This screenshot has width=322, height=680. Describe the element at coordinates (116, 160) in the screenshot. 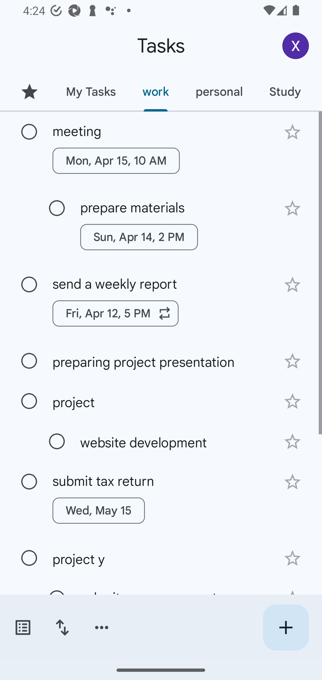

I see `Mon, Apr 15, 10 AM` at that location.